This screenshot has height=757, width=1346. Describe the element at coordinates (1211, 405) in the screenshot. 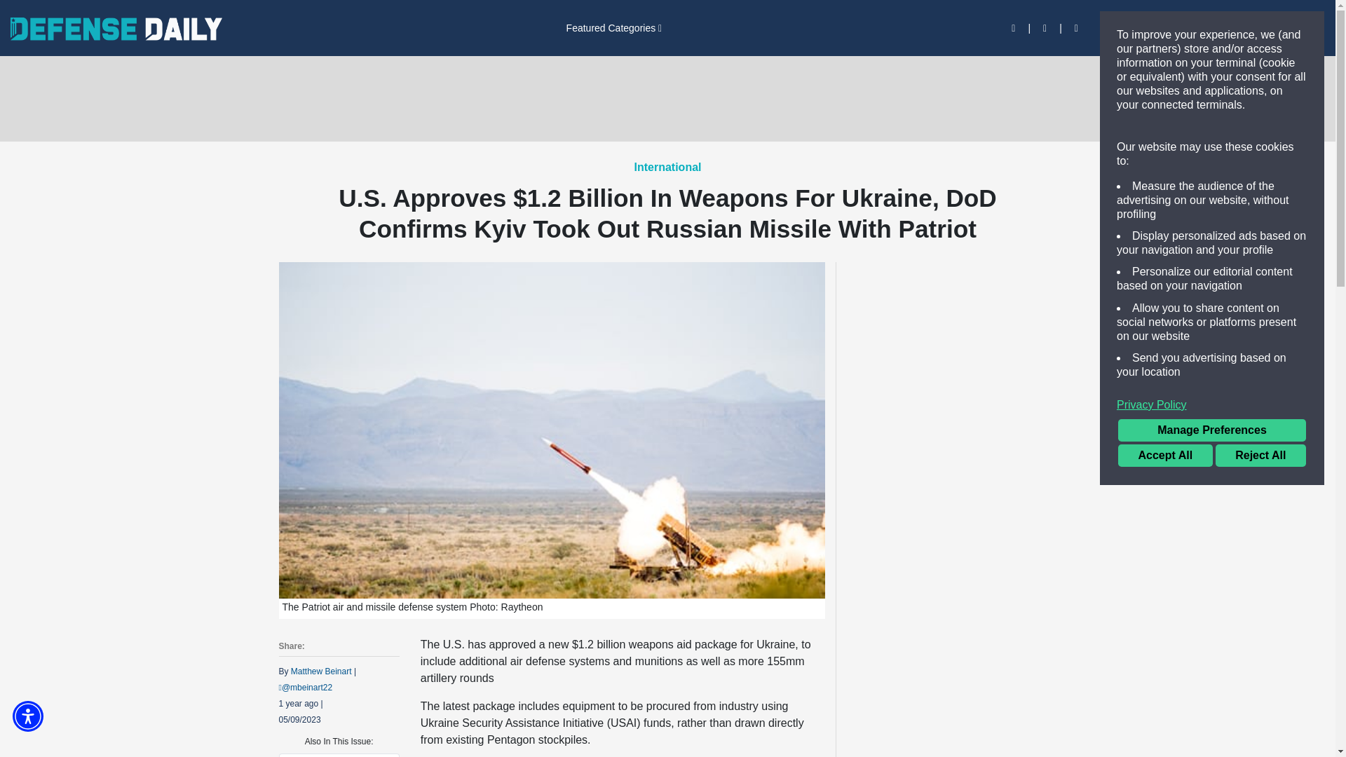

I see `Privacy Policy` at that location.